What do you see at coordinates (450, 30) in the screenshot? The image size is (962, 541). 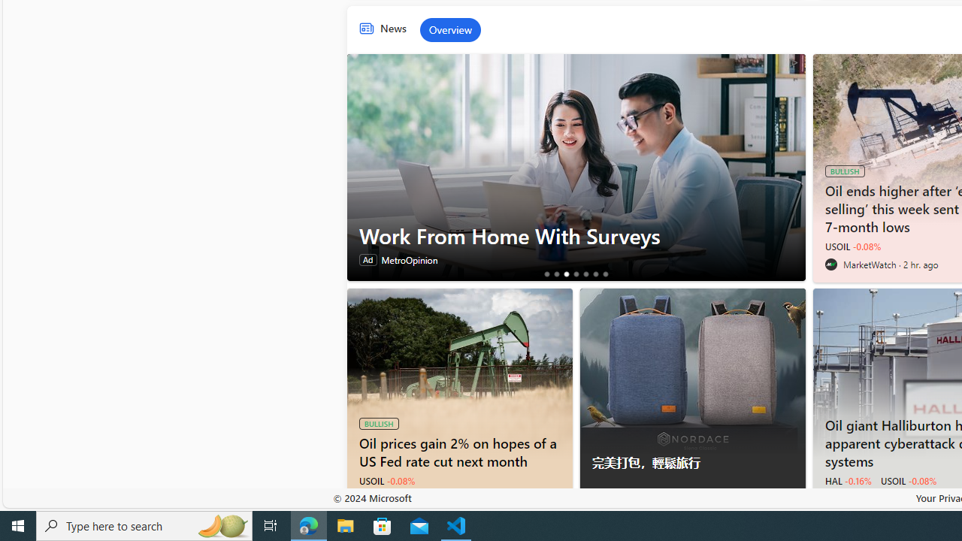 I see `Overview` at bounding box center [450, 30].